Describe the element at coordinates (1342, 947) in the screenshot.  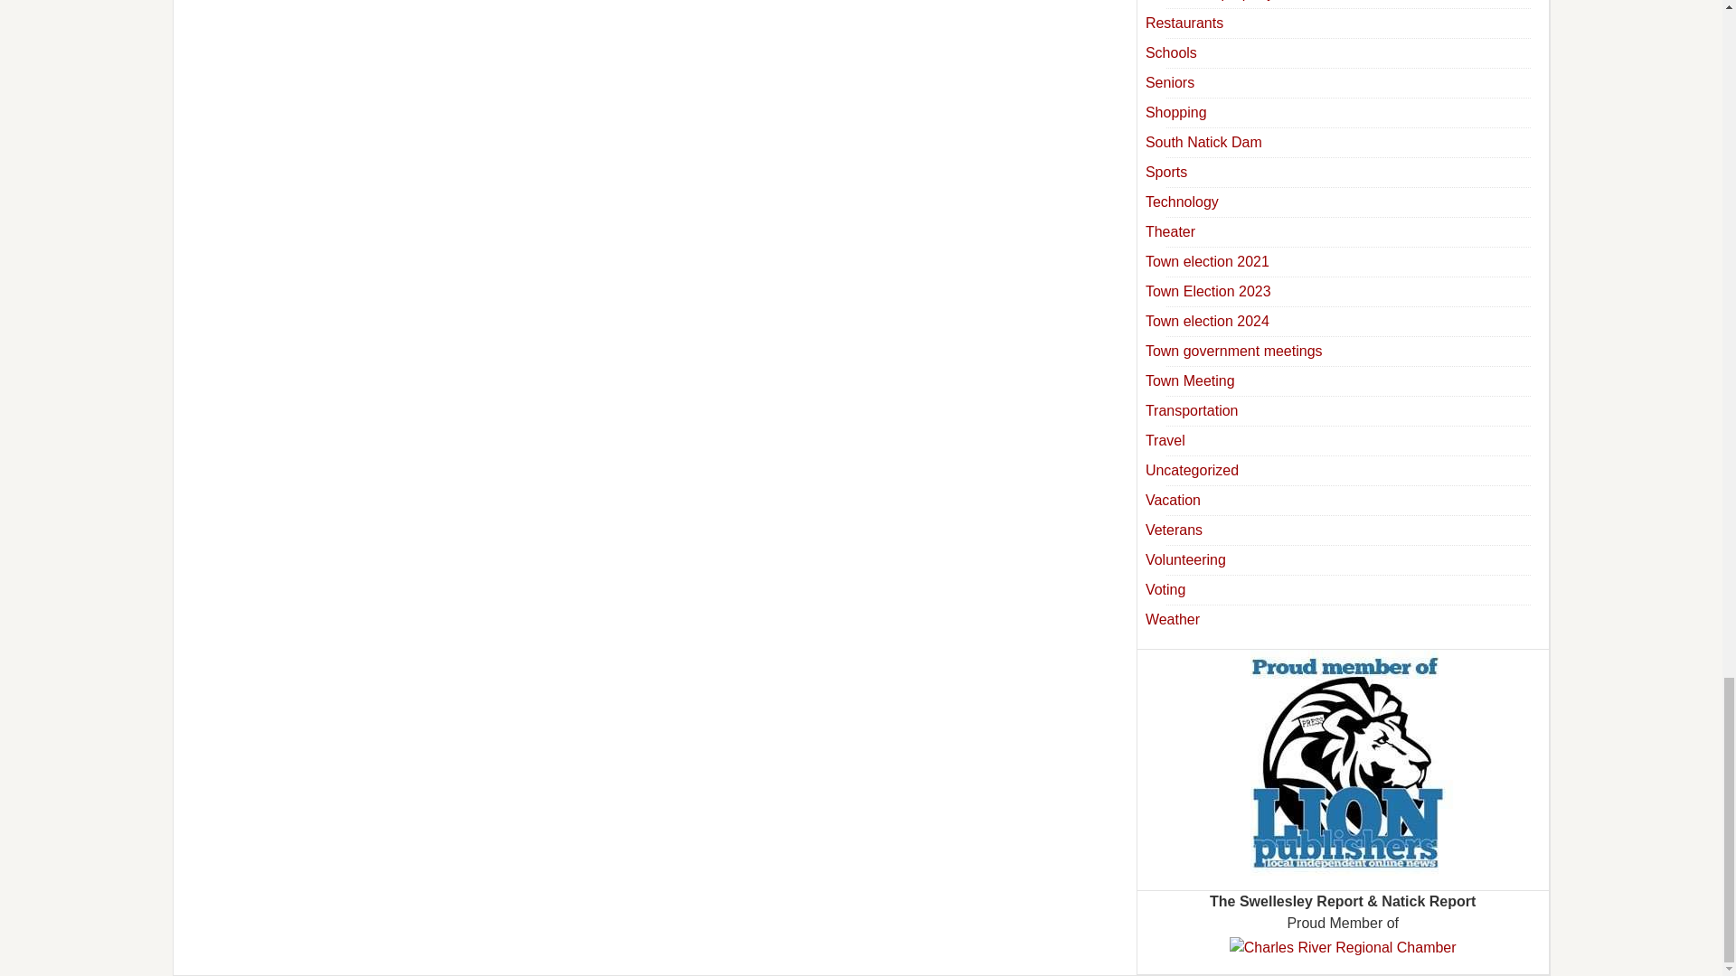
I see `Charles River Regional Chamber` at that location.